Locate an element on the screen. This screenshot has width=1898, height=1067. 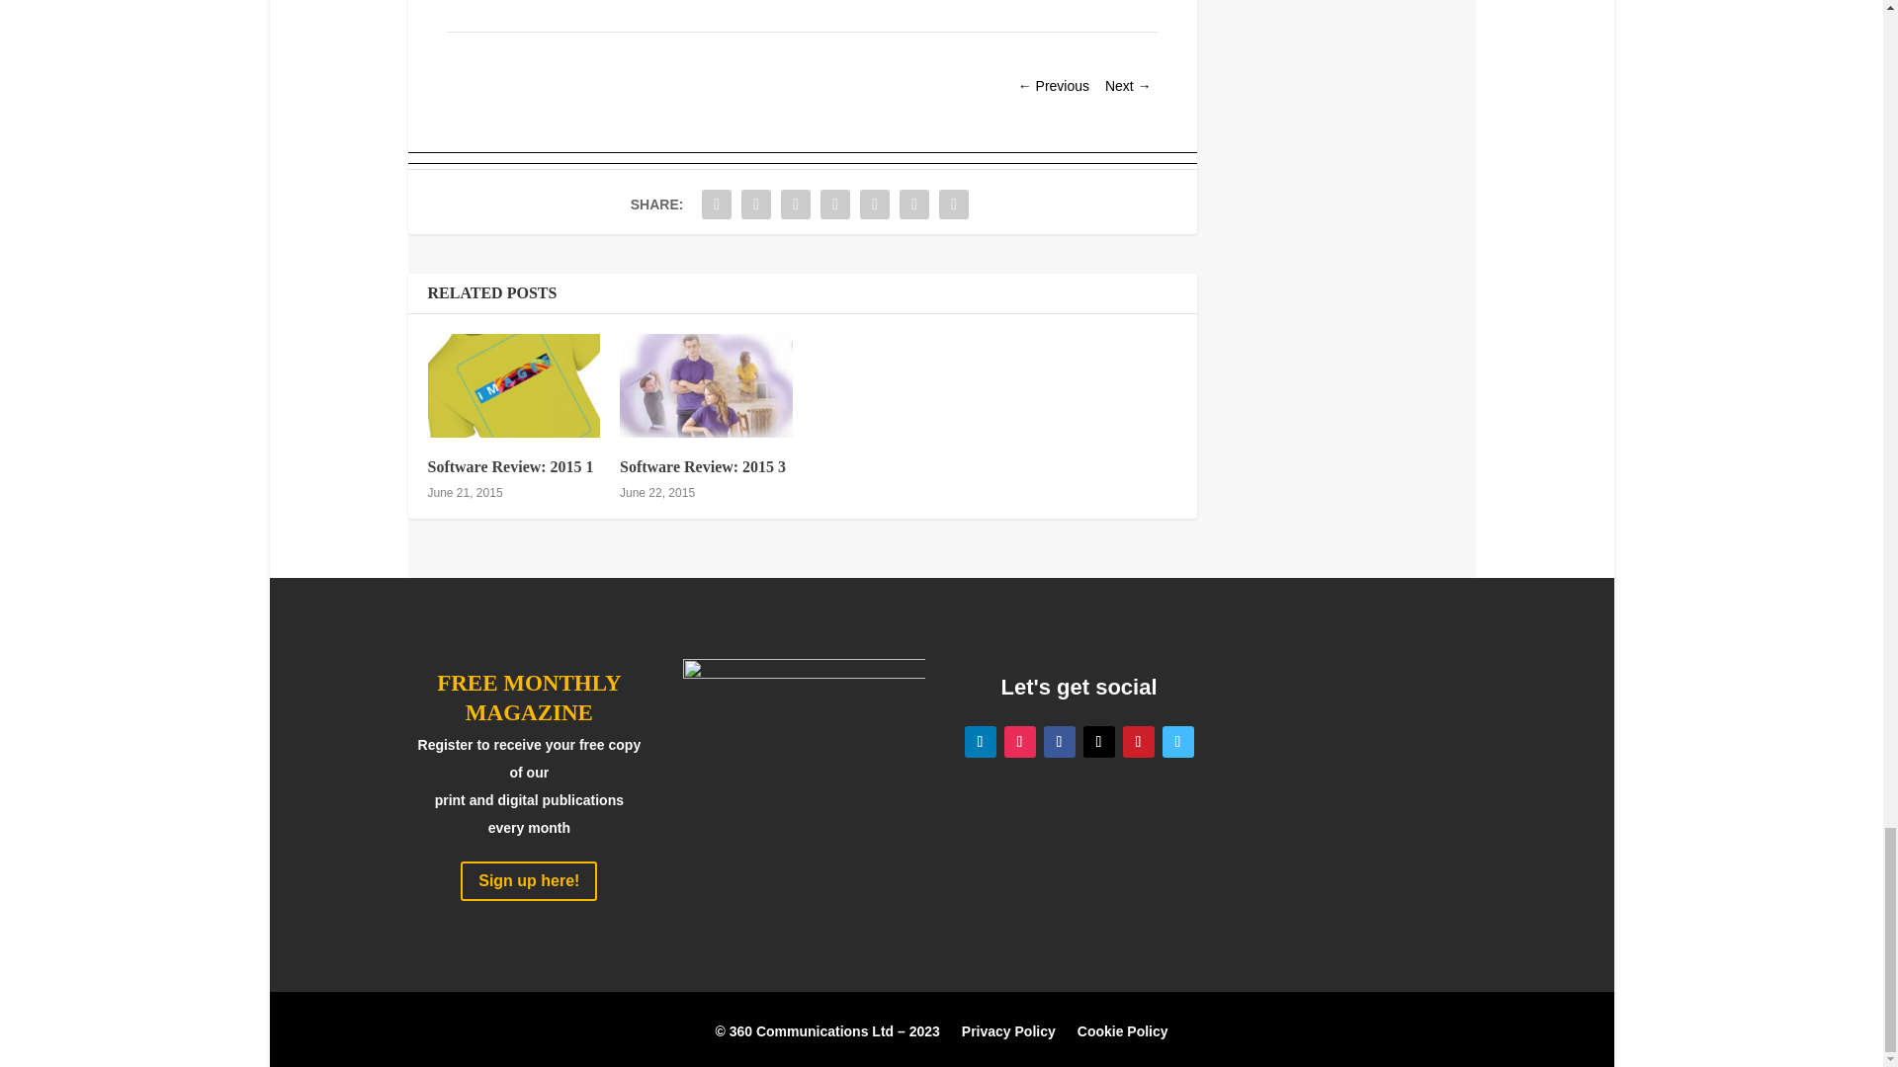
Share "Software Review: 2015 2" via Twitter is located at coordinates (755, 204).